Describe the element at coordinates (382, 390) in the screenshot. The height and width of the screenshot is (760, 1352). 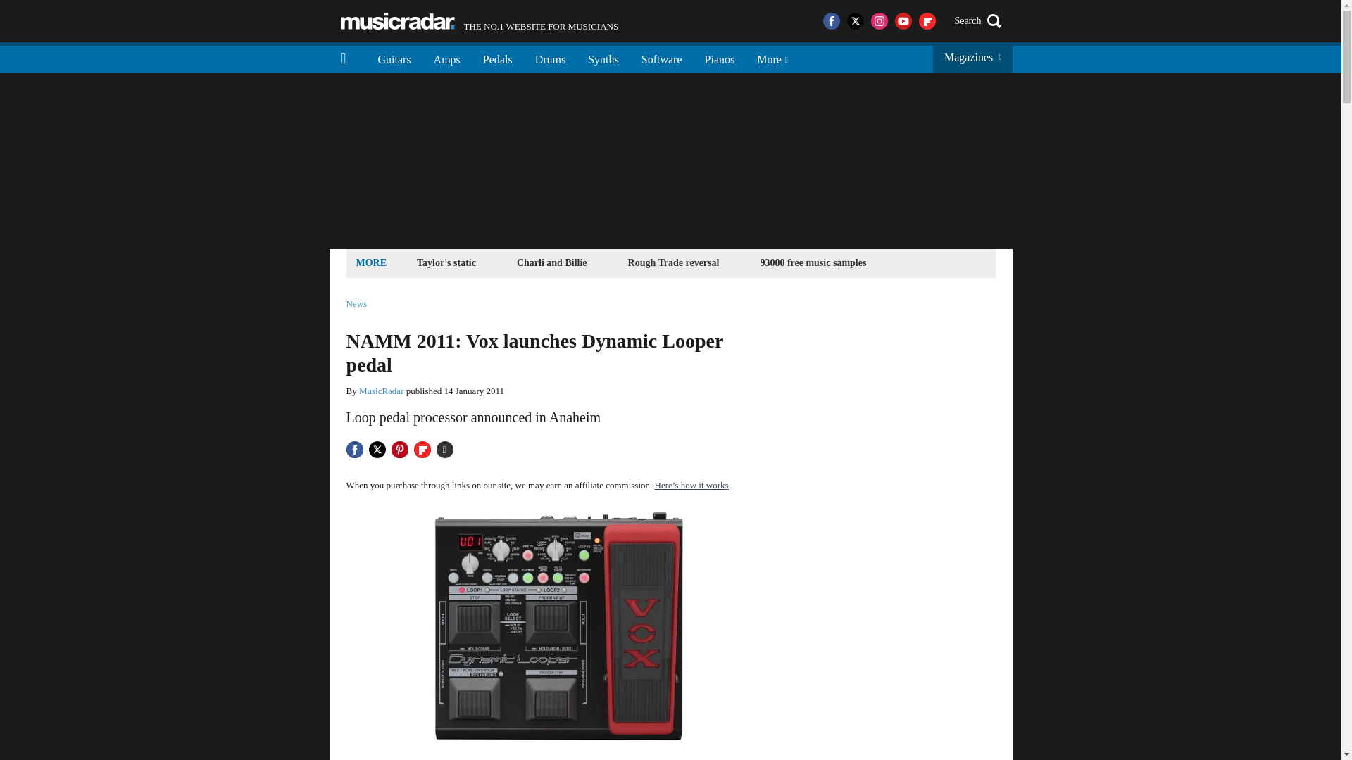
I see `MusicRadar` at that location.